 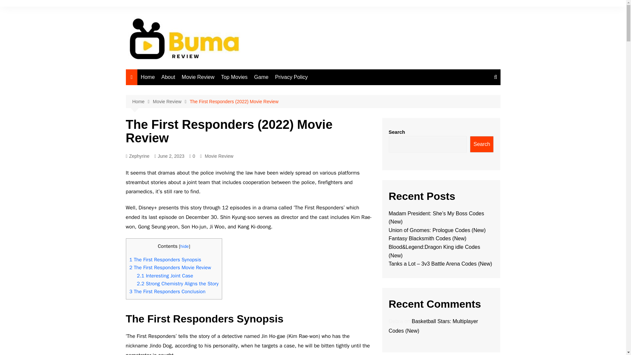 I want to click on Movie Review, so click(x=171, y=102).